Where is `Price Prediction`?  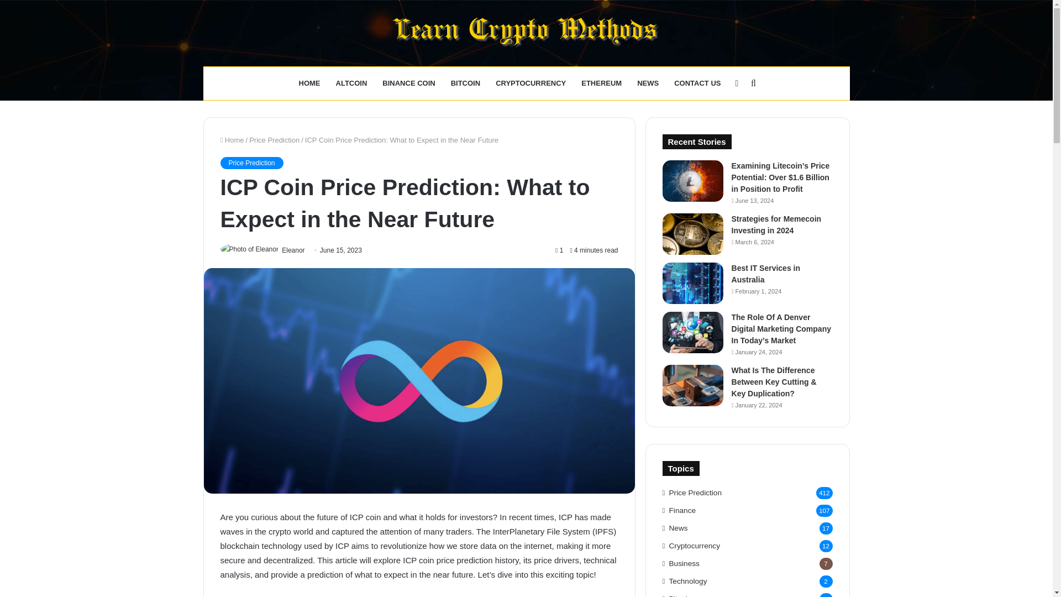
Price Prediction is located at coordinates (251, 163).